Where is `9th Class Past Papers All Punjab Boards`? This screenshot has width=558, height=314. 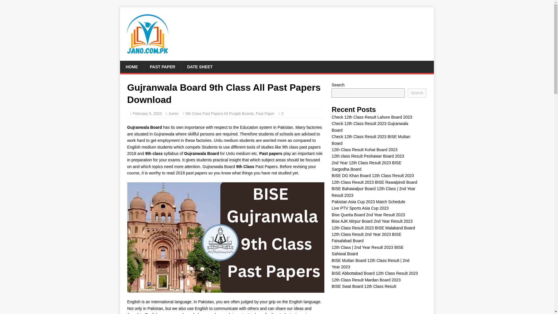 9th Class Past Papers All Punjab Boards is located at coordinates (219, 113).